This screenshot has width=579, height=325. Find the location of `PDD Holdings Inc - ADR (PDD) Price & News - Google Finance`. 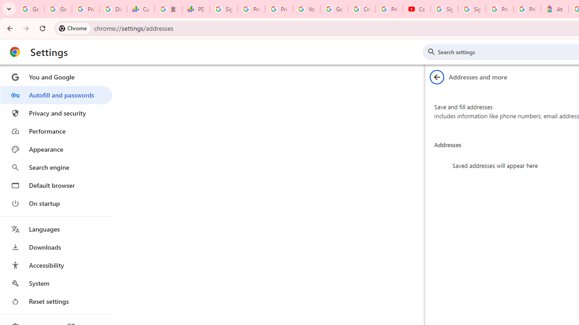

PDD Holdings Inc - ADR (PDD) Price & News - Google Finance is located at coordinates (196, 9).